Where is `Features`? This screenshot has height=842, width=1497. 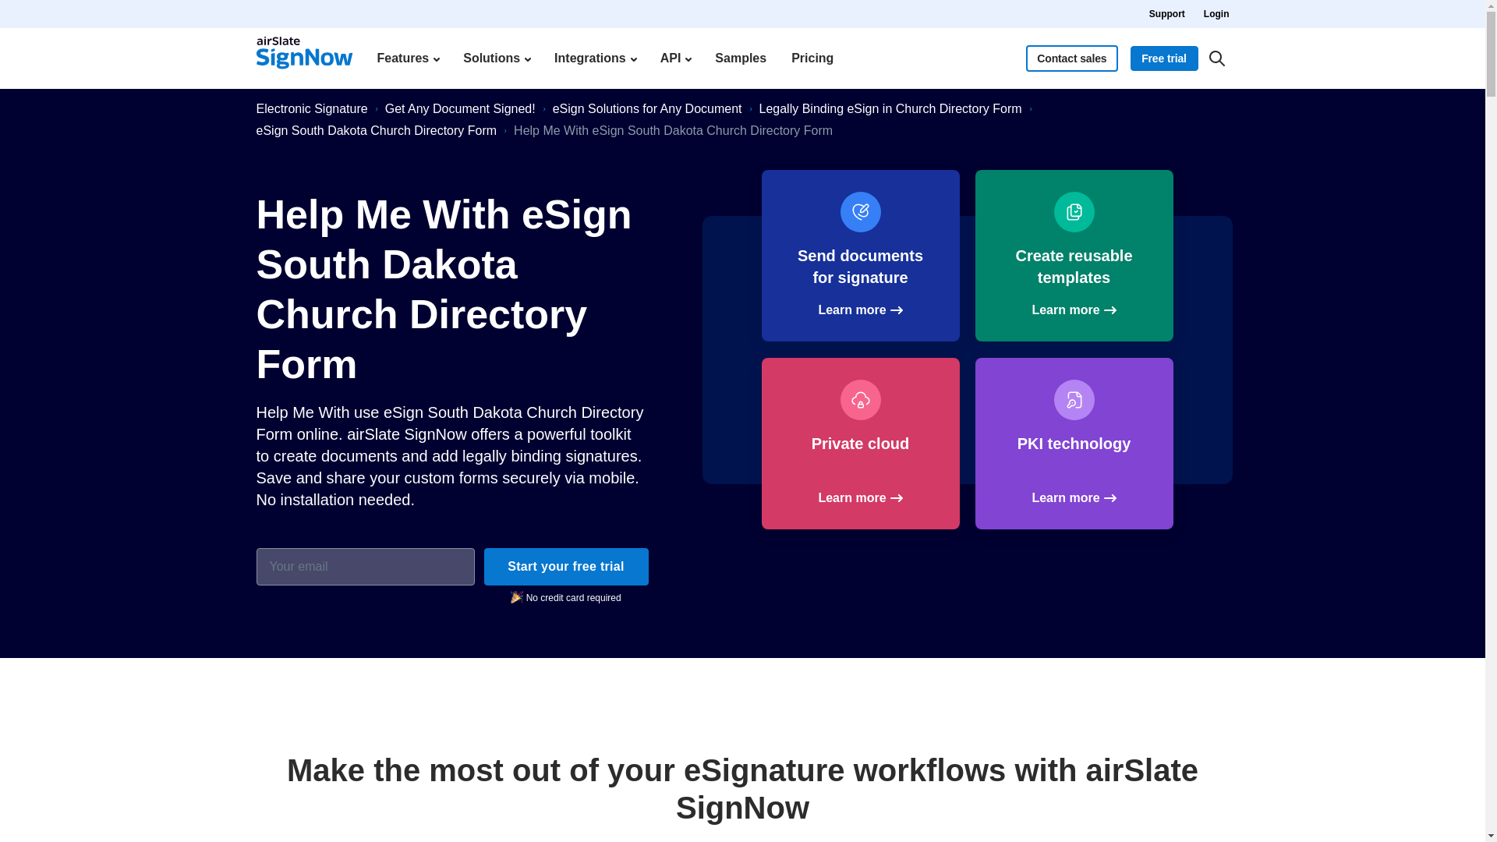
Features is located at coordinates (407, 58).